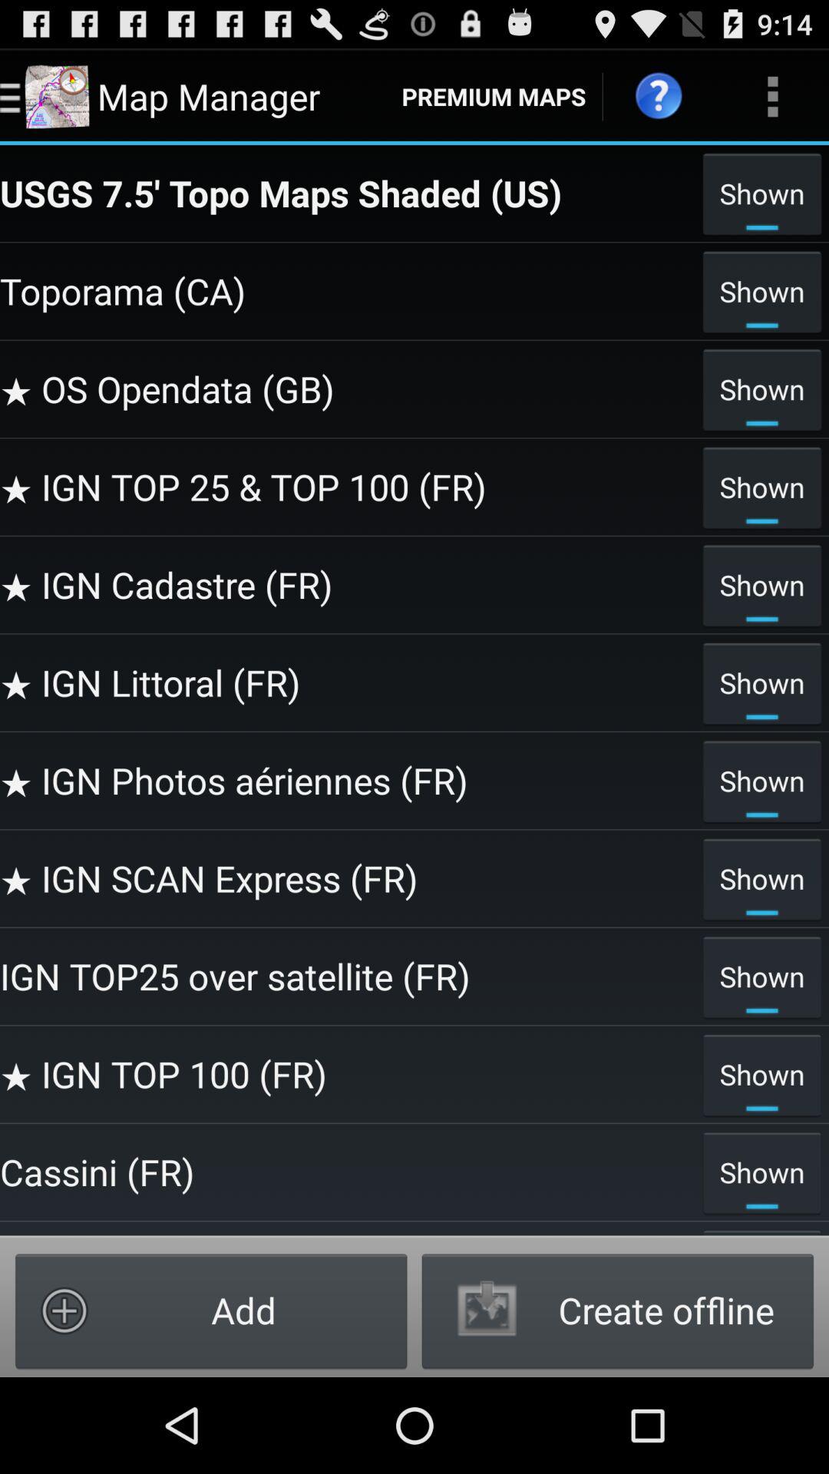 This screenshot has height=1474, width=829. Describe the element at coordinates (347, 878) in the screenshot. I see `open the ign scan express` at that location.